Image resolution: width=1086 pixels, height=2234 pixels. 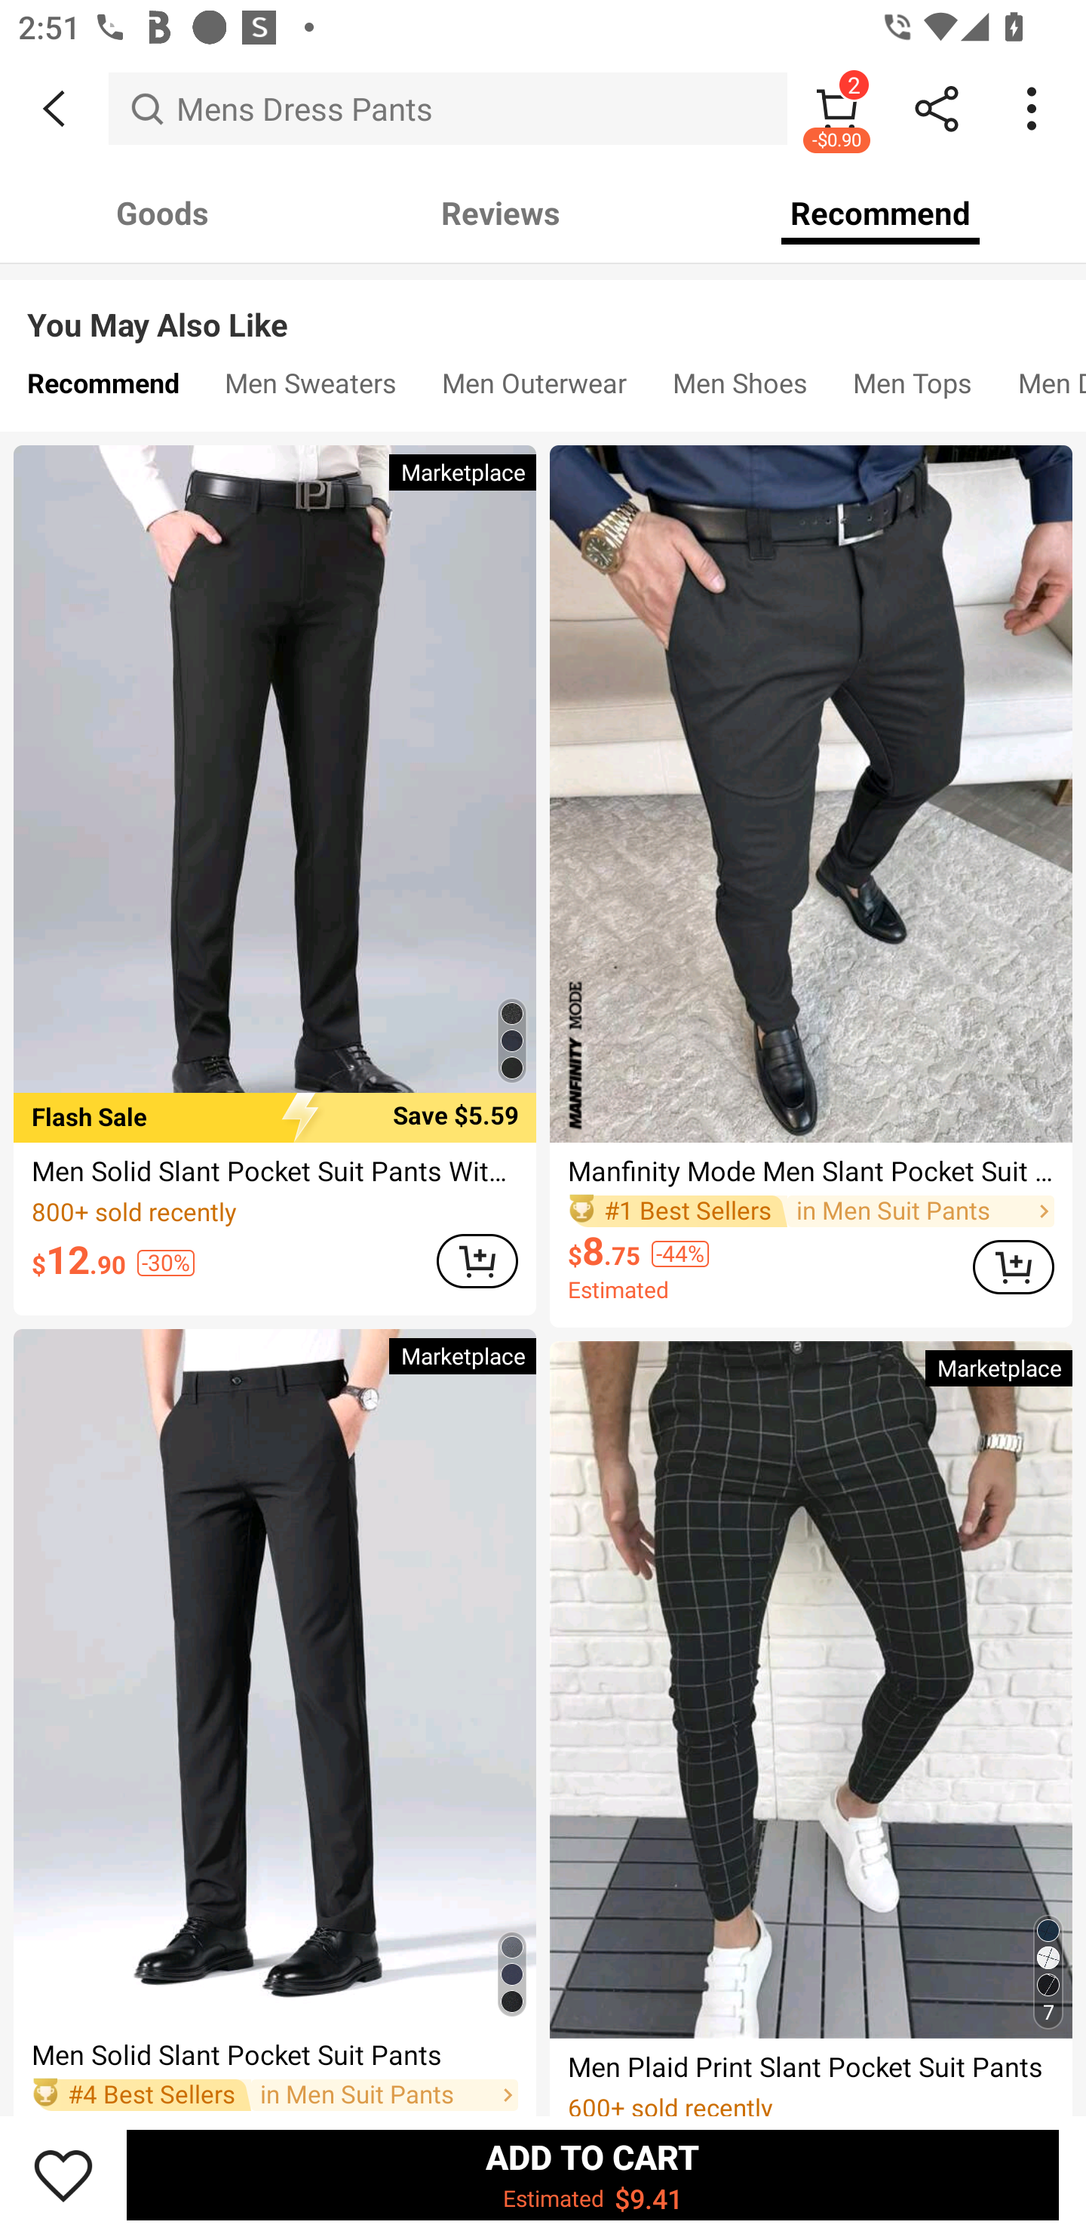 I want to click on Recommend, so click(x=881, y=213).